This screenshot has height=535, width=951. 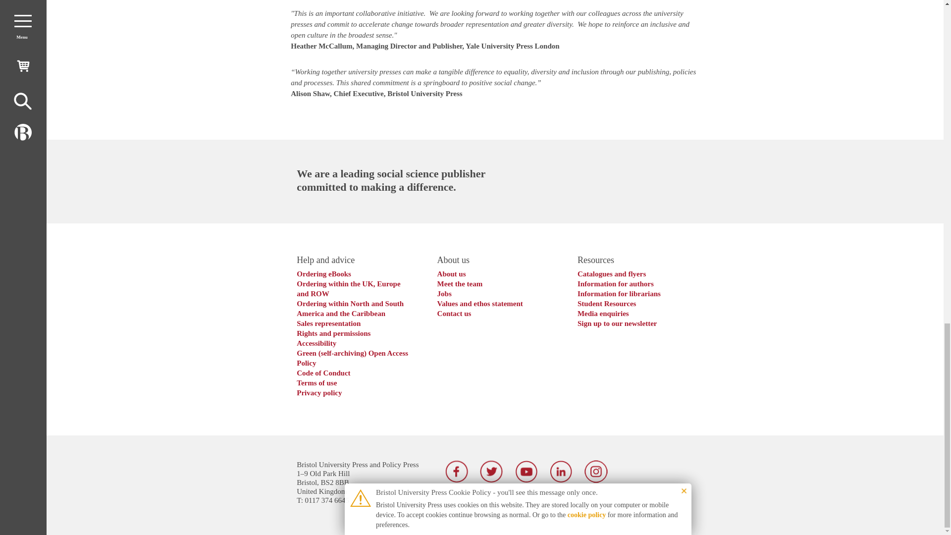 I want to click on LinkedIn page, so click(x=561, y=472).